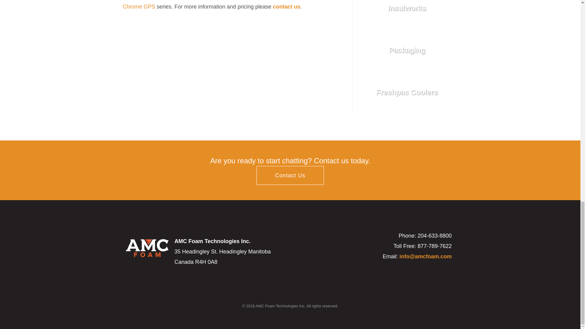  What do you see at coordinates (407, 92) in the screenshot?
I see `Freshpac Coolers` at bounding box center [407, 92].